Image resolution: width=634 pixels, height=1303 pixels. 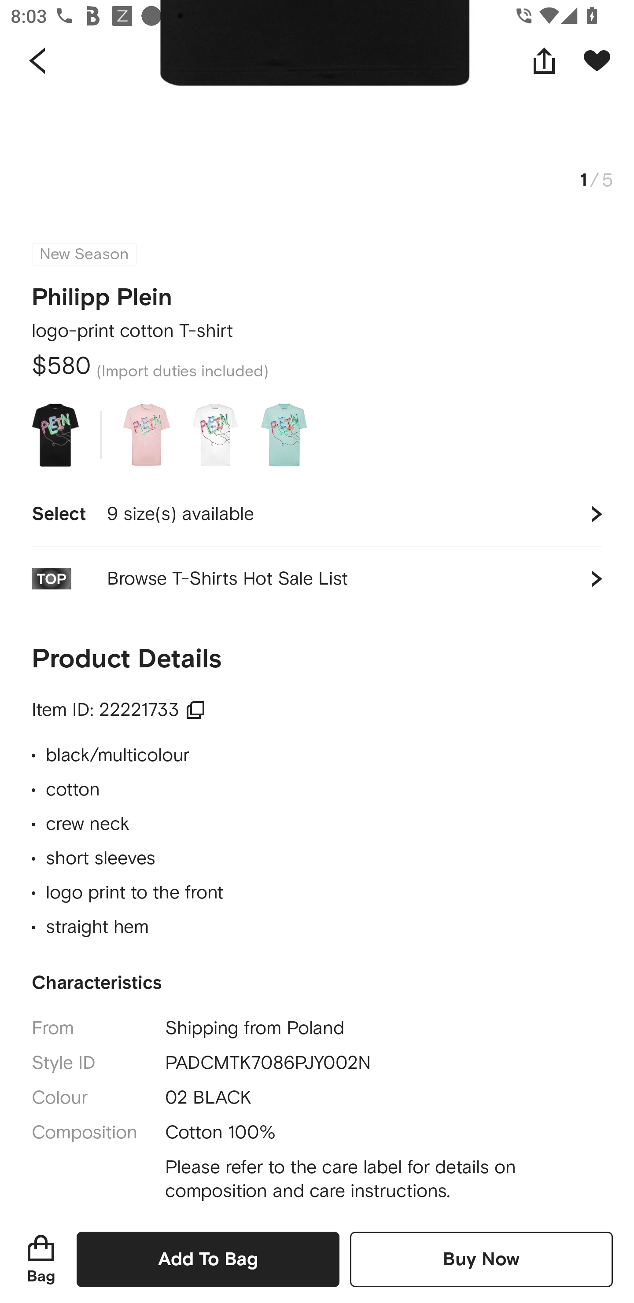 I want to click on Add To Bag, so click(x=208, y=1259).